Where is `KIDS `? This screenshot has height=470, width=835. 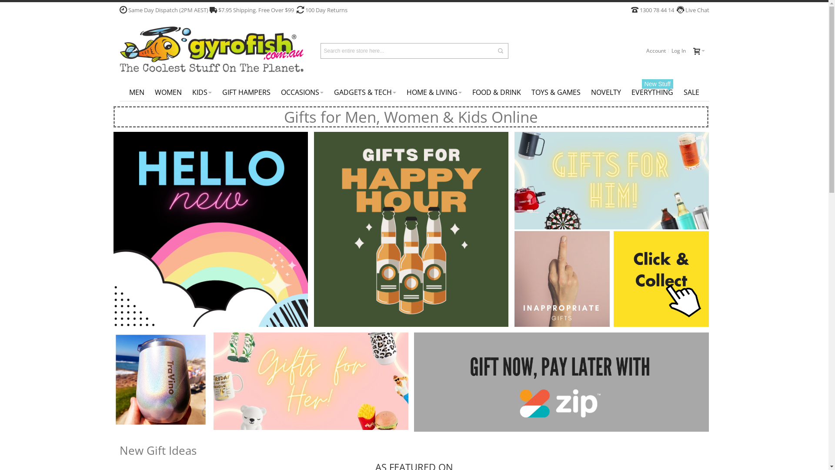
KIDS  is located at coordinates (202, 92).